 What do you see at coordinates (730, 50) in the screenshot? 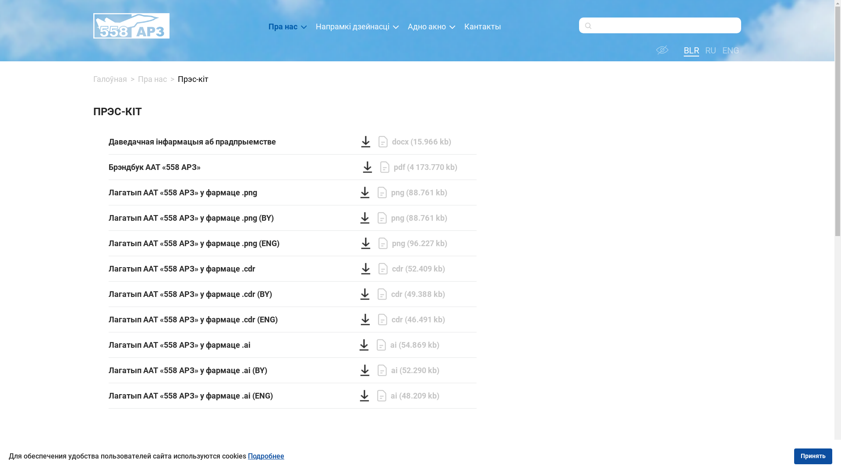
I see `ENG` at bounding box center [730, 50].